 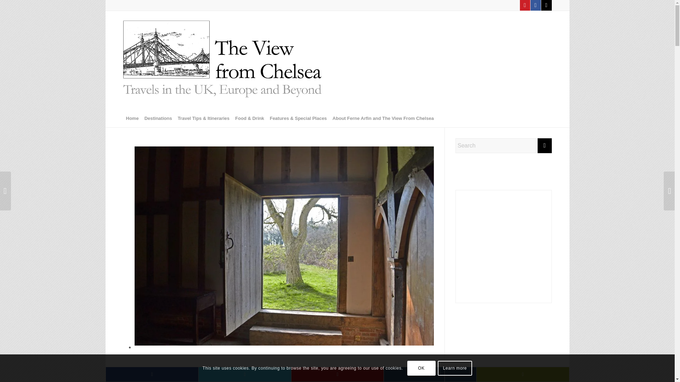 What do you see at coordinates (222, 60) in the screenshot?
I see `The-view-from-chelsea-logo-black-2` at bounding box center [222, 60].